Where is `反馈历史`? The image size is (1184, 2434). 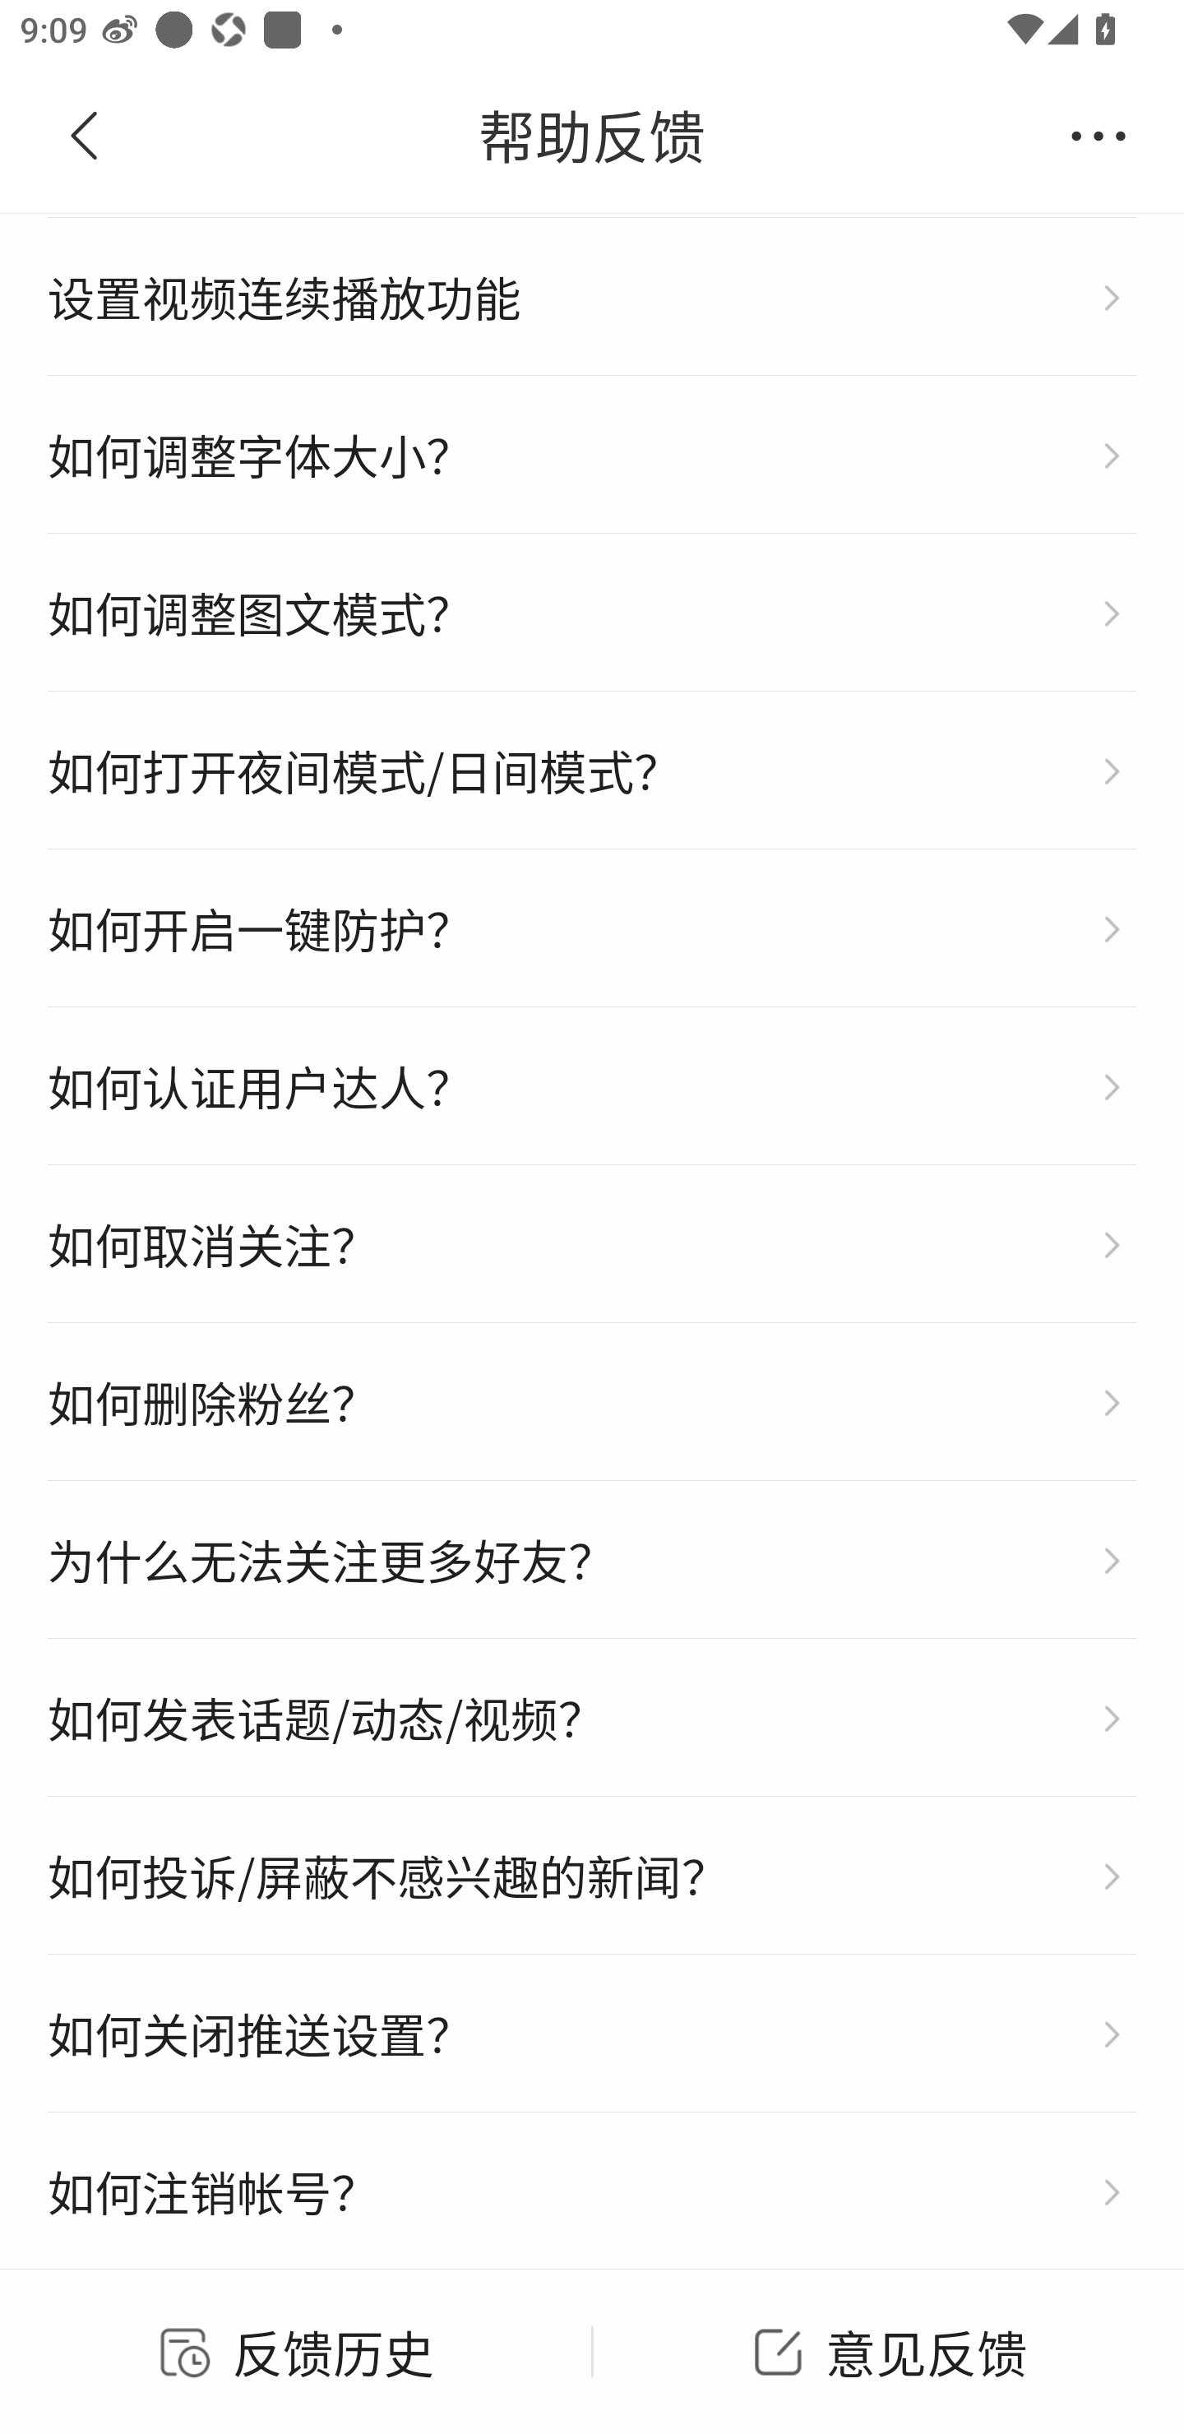
反馈历史 is located at coordinates (297, 2350).